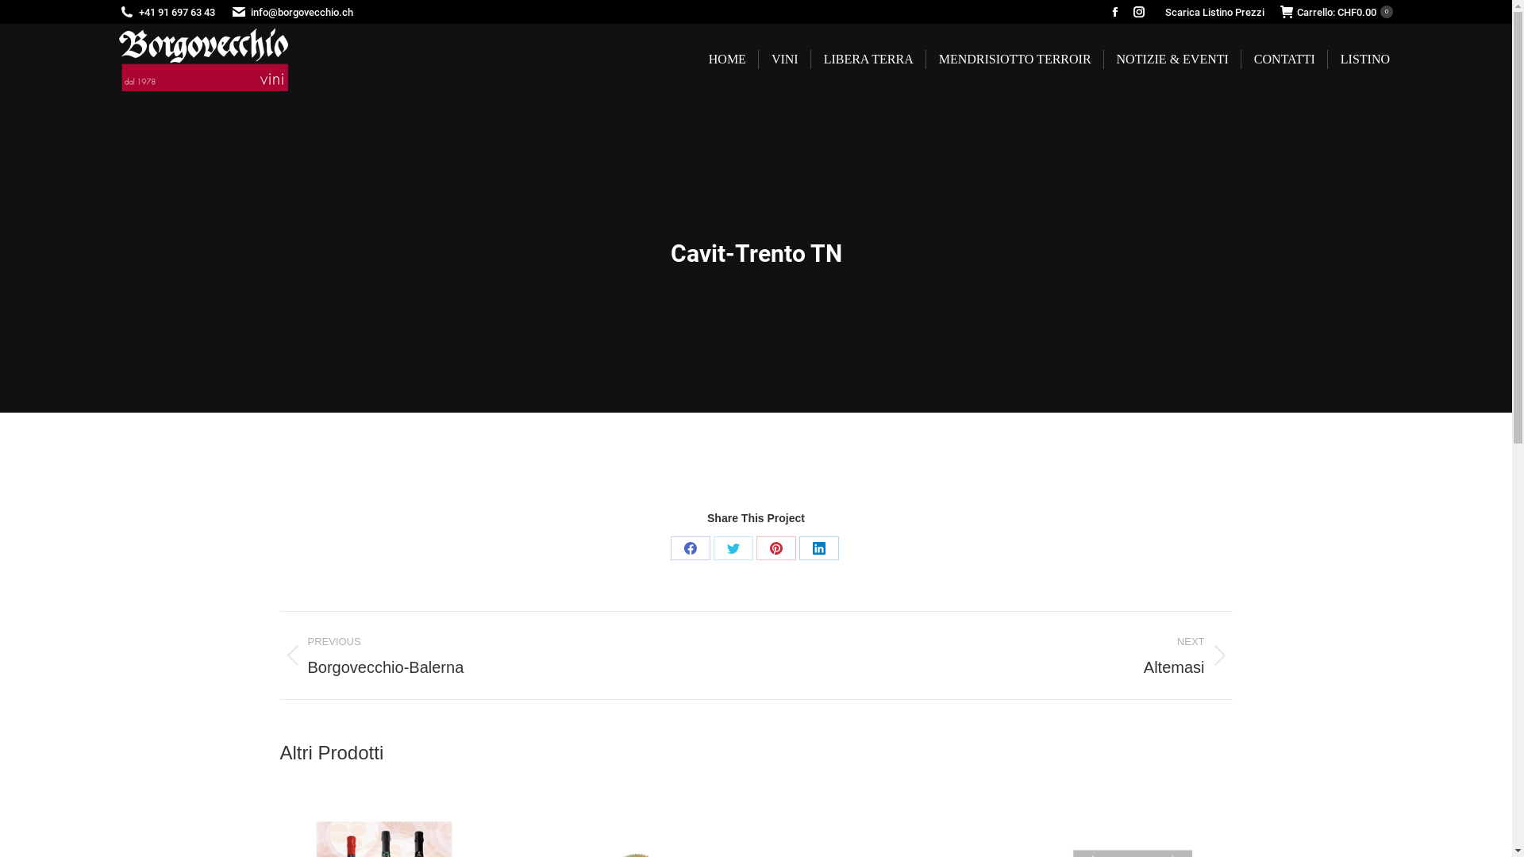 The image size is (1524, 857). I want to click on invia, so click(1113, 643).